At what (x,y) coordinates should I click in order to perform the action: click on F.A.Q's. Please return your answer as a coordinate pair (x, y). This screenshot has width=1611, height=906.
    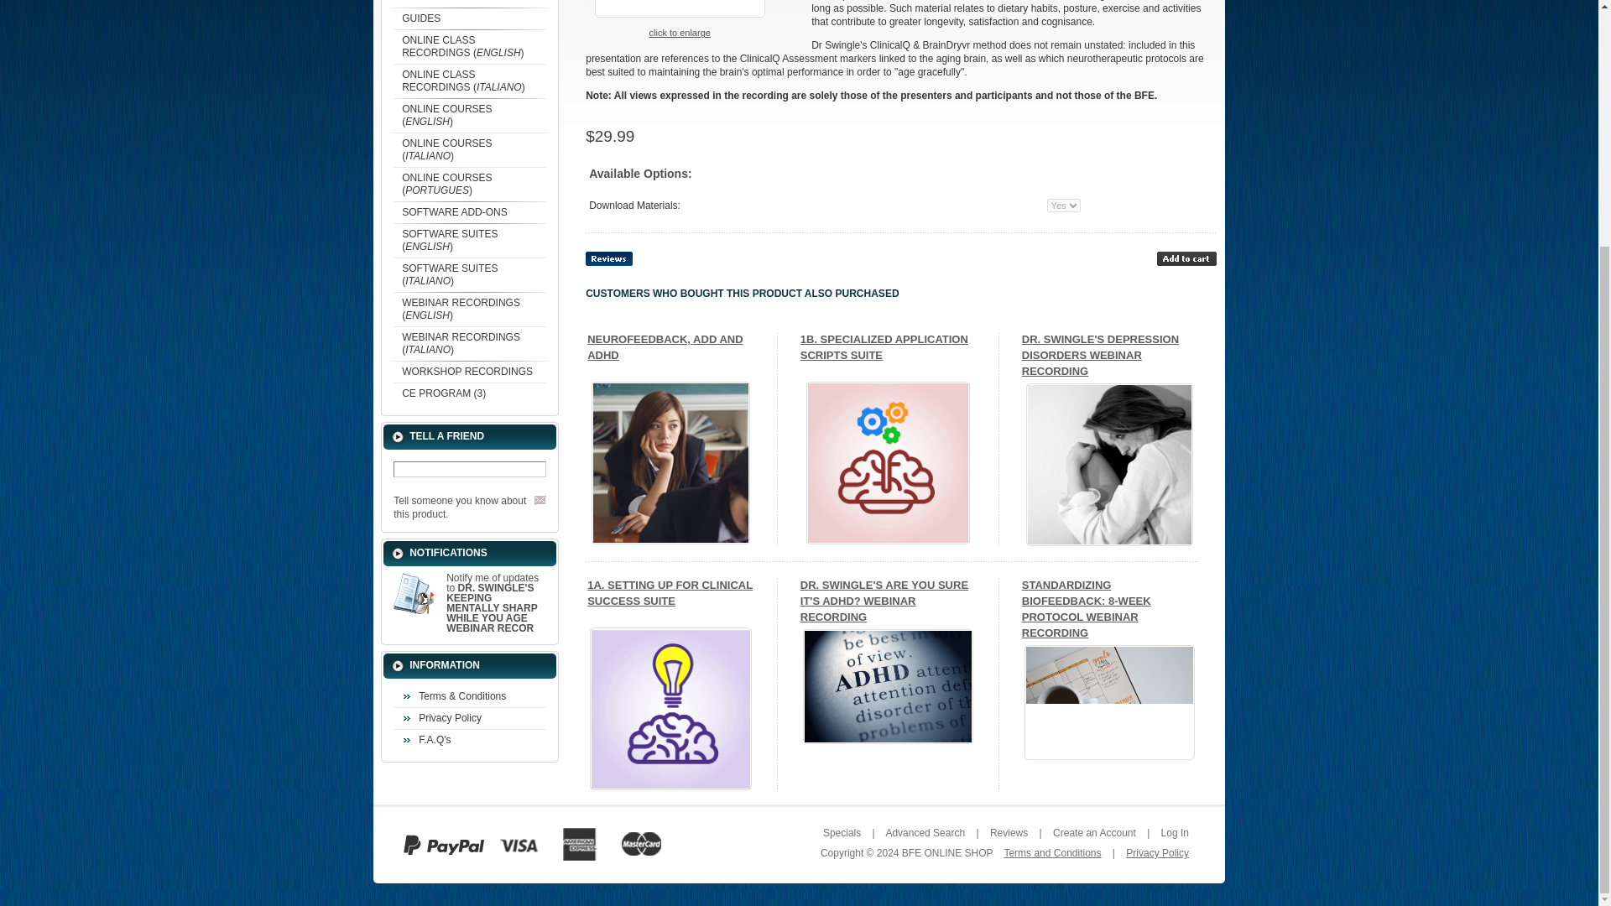
    Looking at the image, I should click on (469, 740).